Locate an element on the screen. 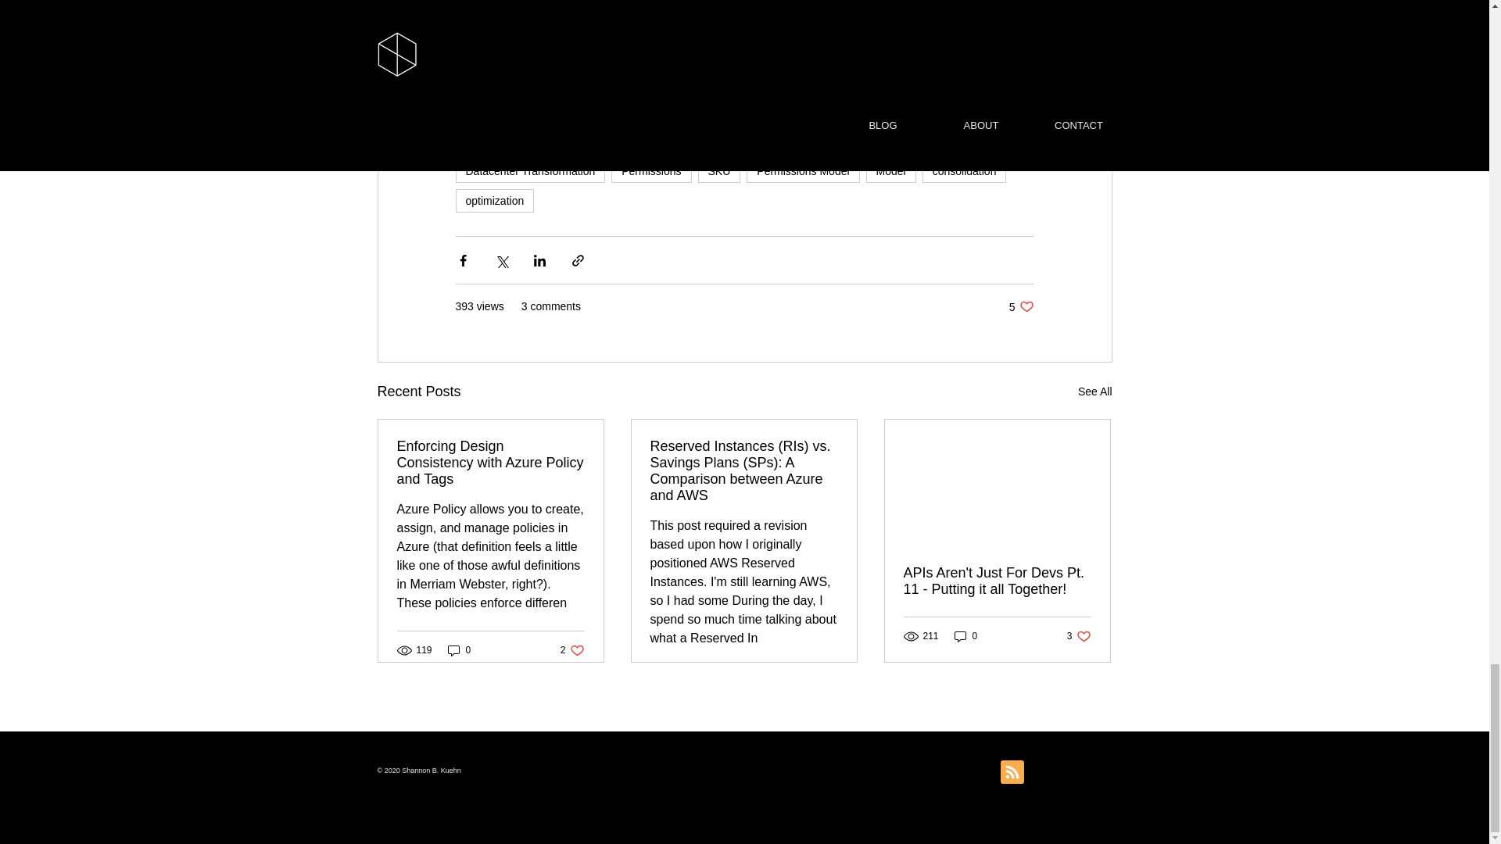 The height and width of the screenshot is (844, 1501). optimization is located at coordinates (965, 171).